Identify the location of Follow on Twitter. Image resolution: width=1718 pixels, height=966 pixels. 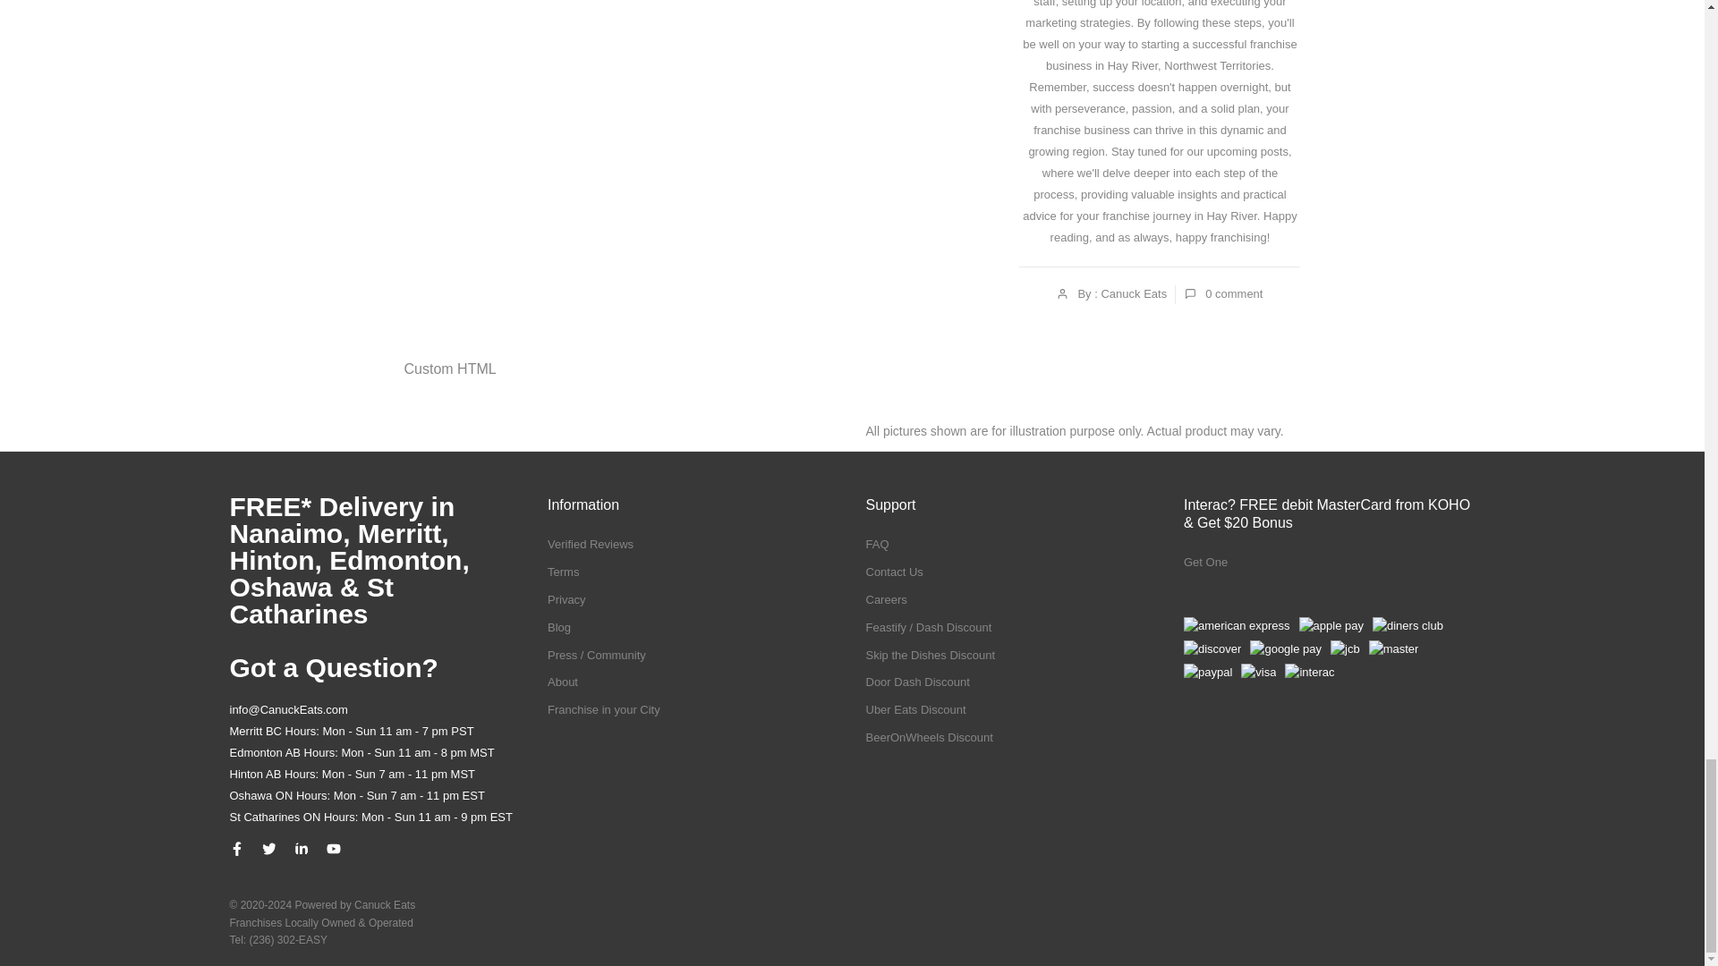
(268, 848).